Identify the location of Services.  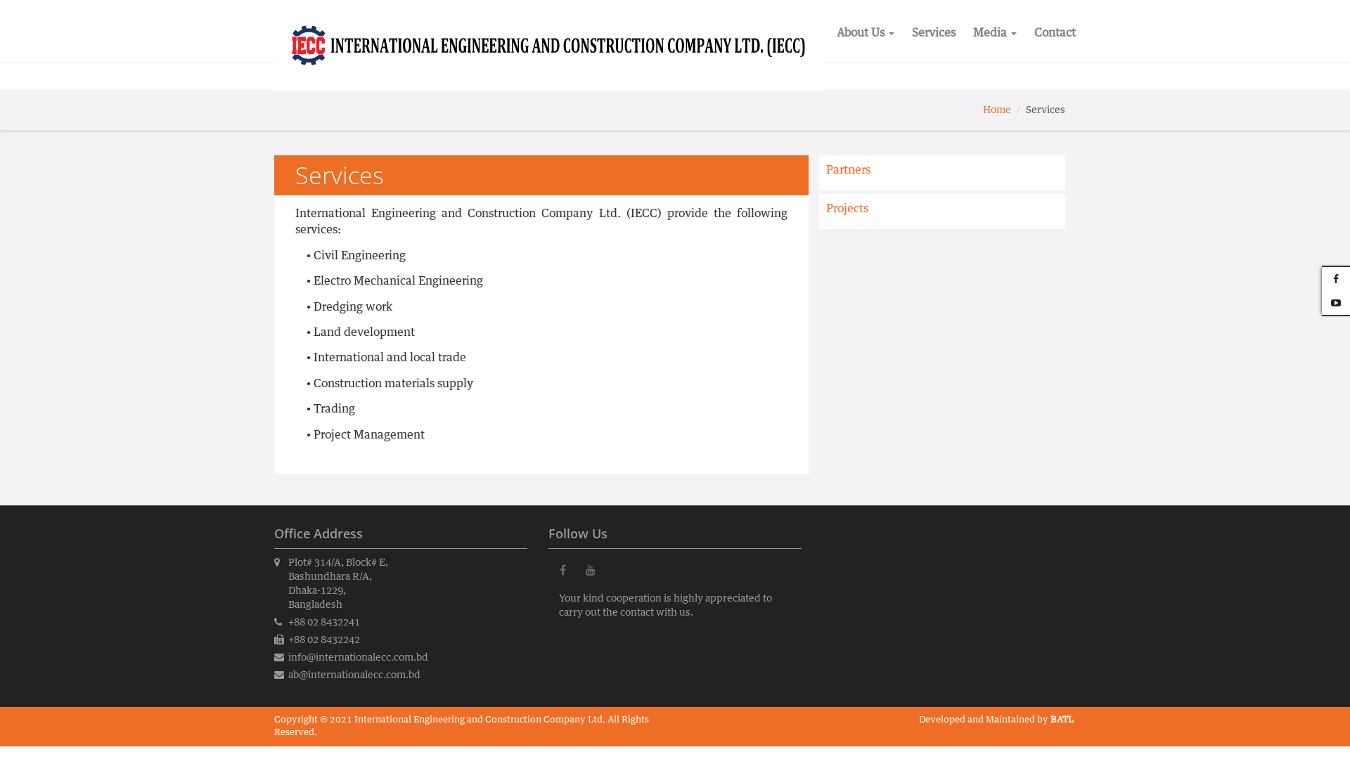
(934, 32).